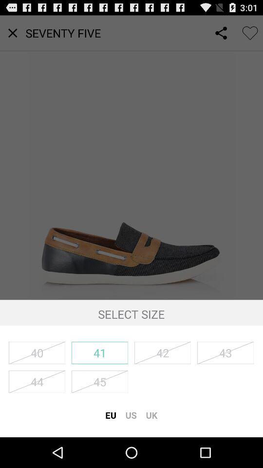 The width and height of the screenshot is (263, 468). I want to click on turn off item to the right of us, so click(151, 415).